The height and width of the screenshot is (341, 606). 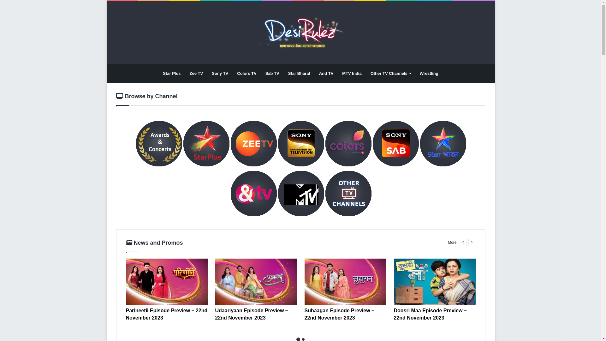 I want to click on 2, so click(x=303, y=339).